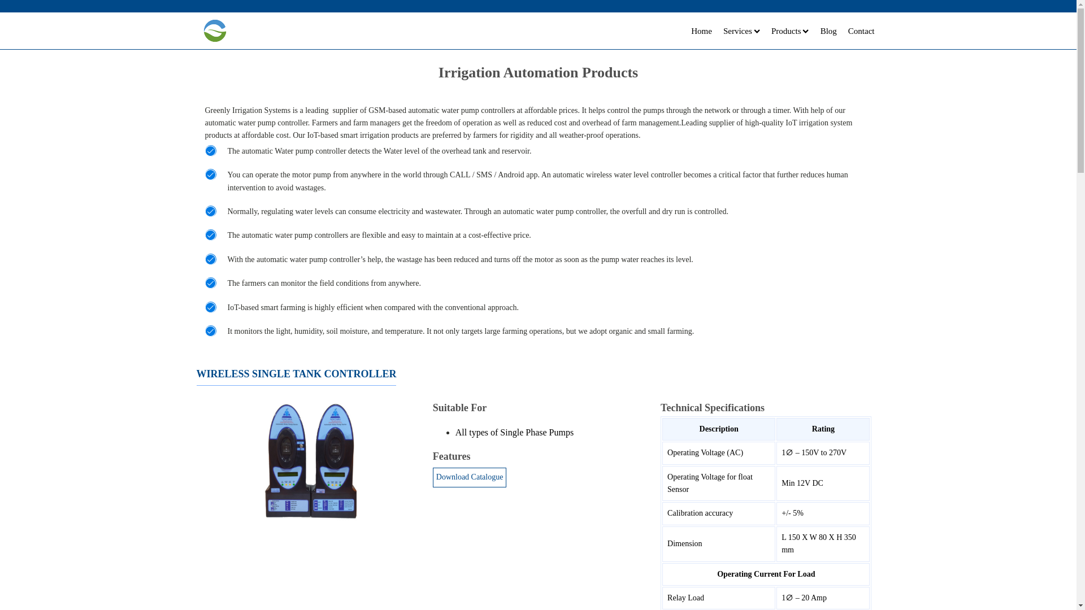 The width and height of the screenshot is (1085, 610). I want to click on Services, so click(741, 30).